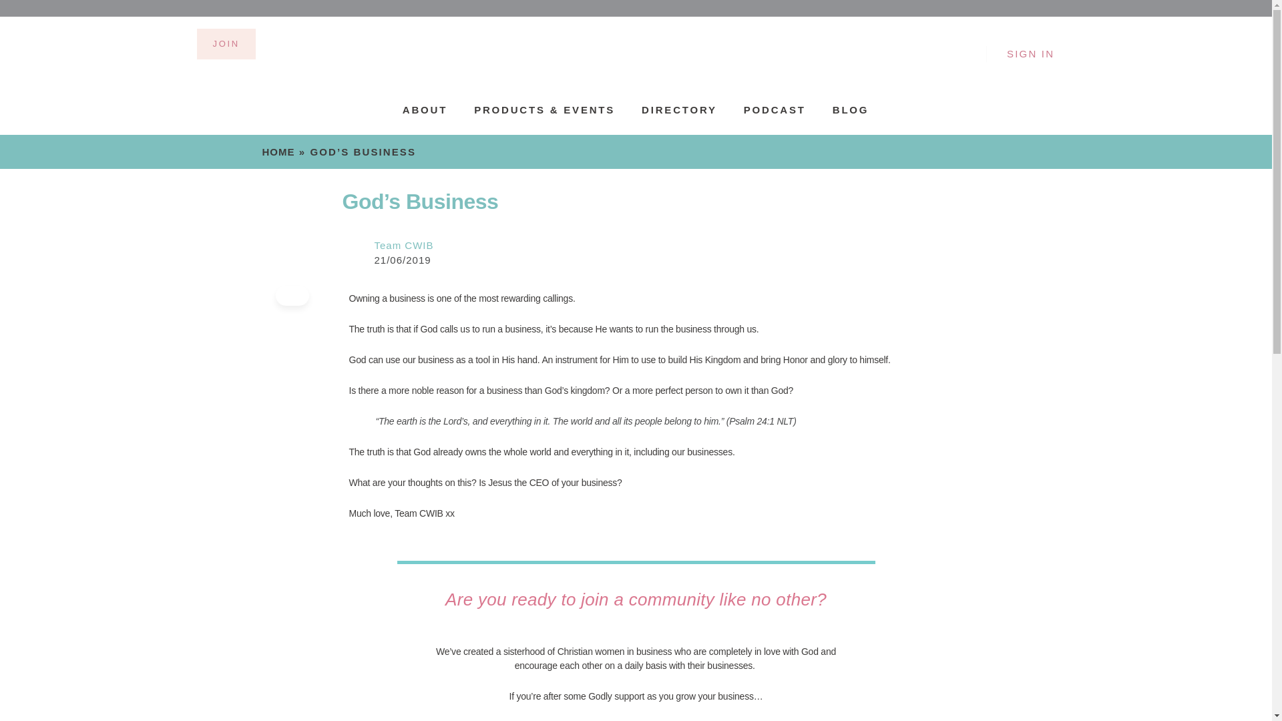 The height and width of the screenshot is (721, 1282). What do you see at coordinates (403, 244) in the screenshot?
I see `Team CWIB` at bounding box center [403, 244].